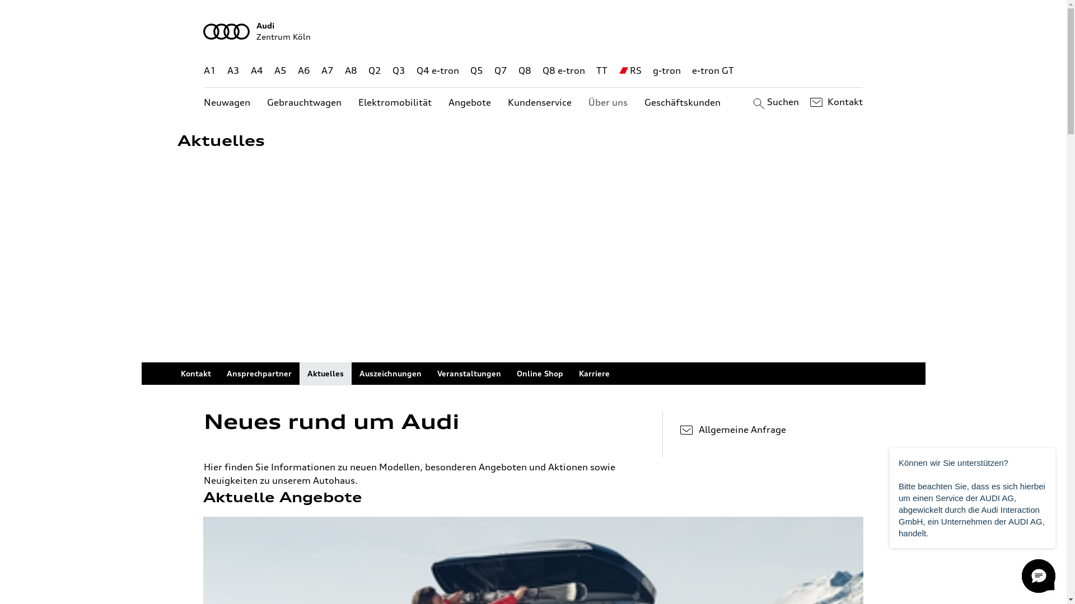  I want to click on Ansprechpartner, so click(259, 374).